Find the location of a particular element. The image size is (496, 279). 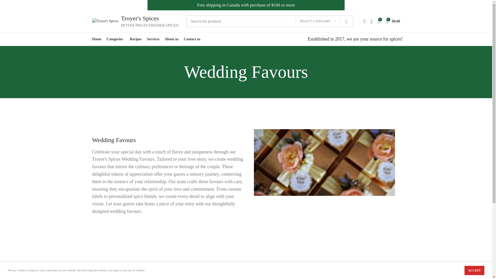

Recipes is located at coordinates (136, 39).